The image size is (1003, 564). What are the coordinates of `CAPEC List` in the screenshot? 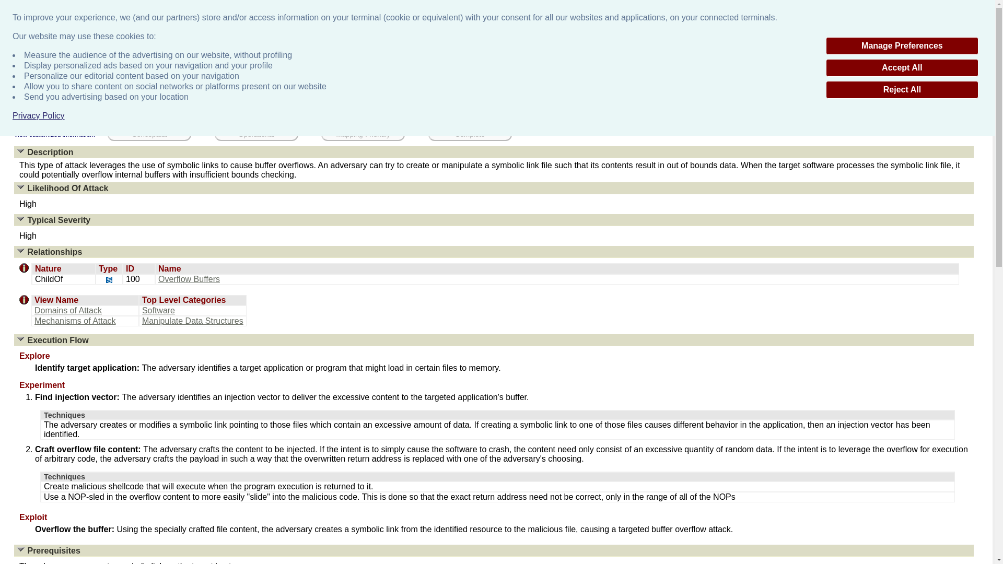 It's located at (47, 58).